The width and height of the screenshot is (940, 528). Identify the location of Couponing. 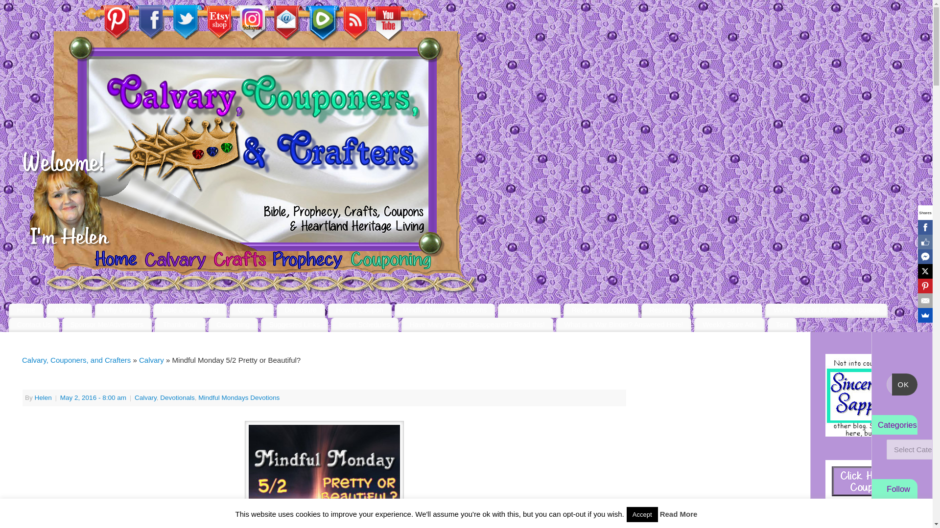
(233, 325).